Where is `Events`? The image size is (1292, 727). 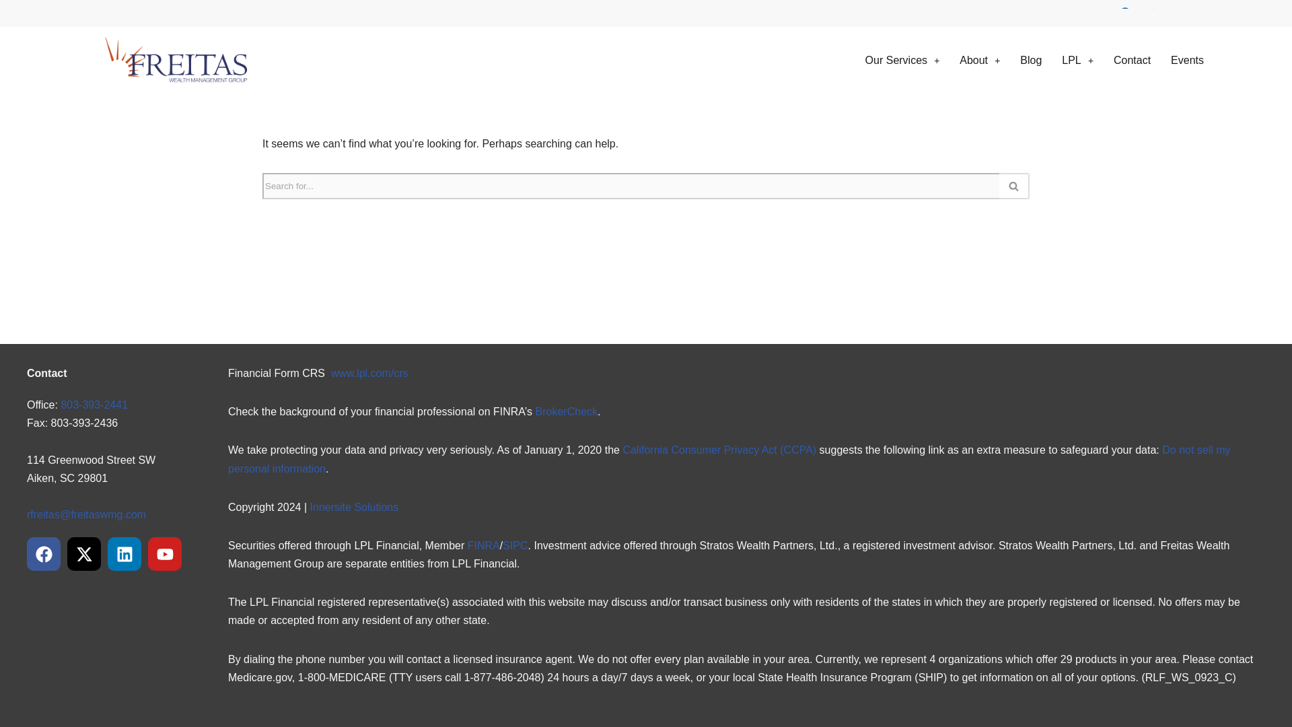
Events is located at coordinates (1187, 60).